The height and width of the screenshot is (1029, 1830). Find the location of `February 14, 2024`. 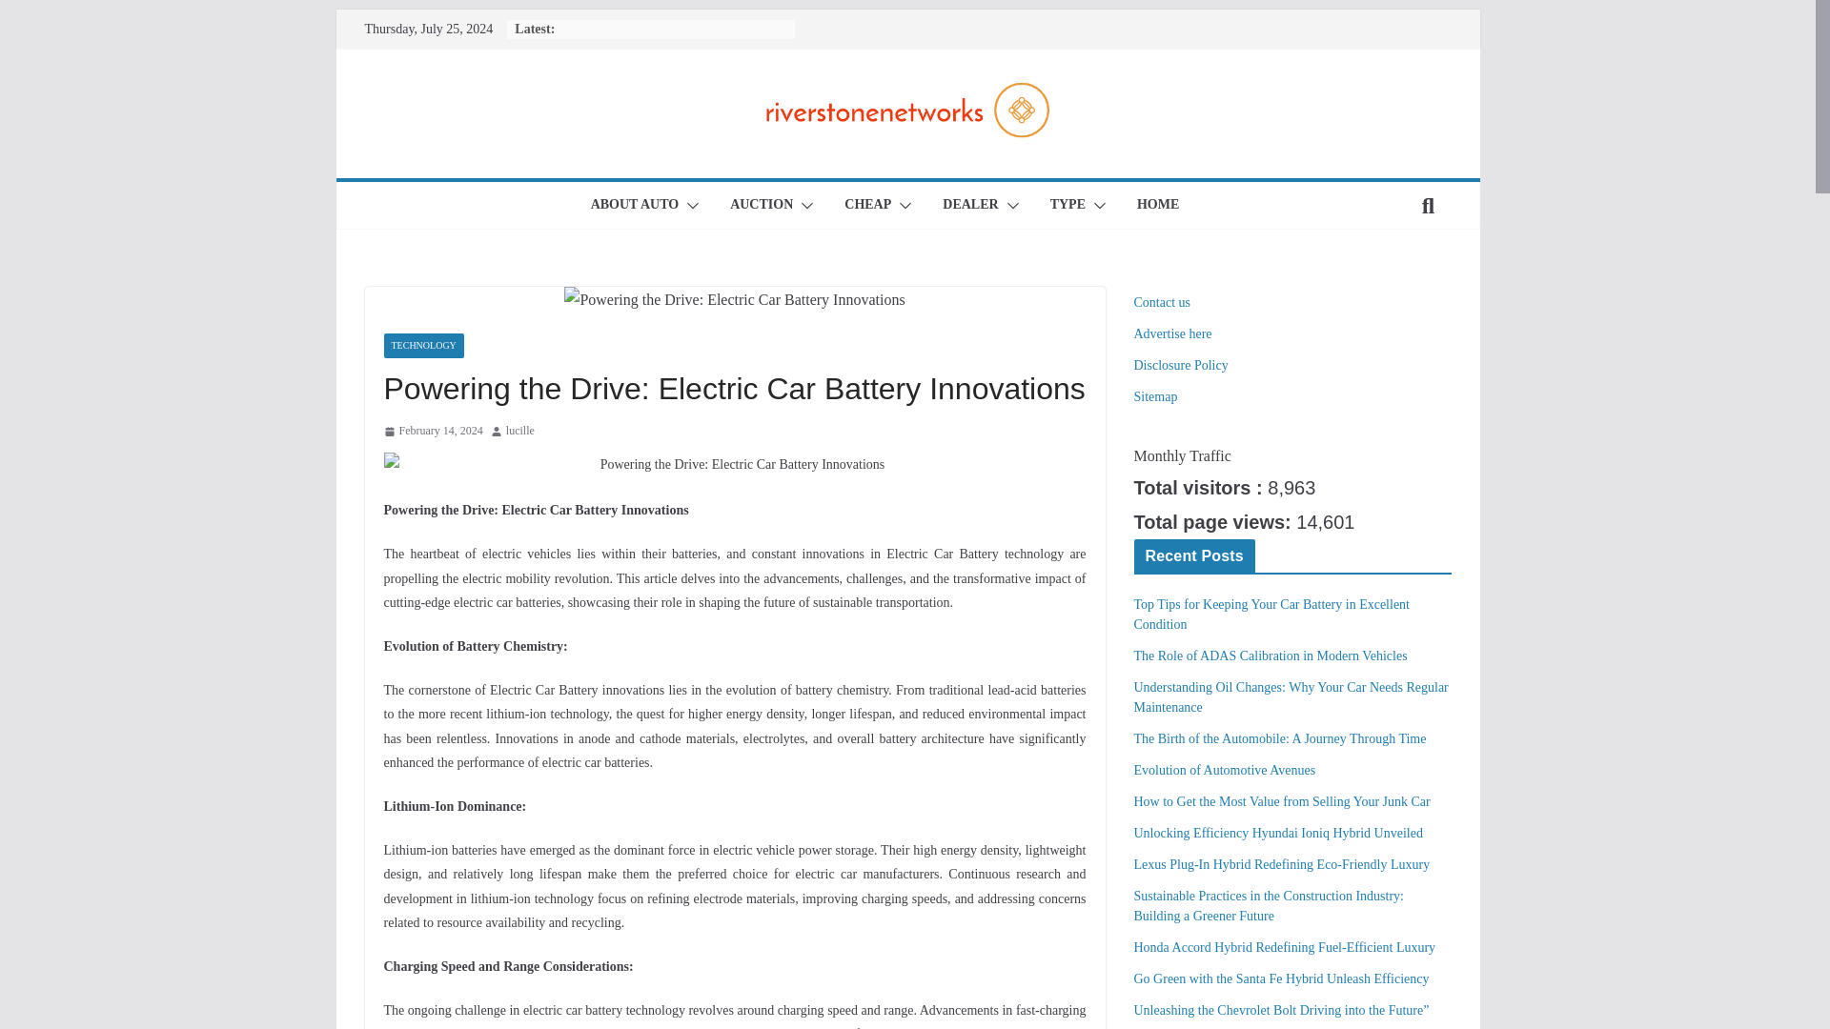

February 14, 2024 is located at coordinates (433, 431).